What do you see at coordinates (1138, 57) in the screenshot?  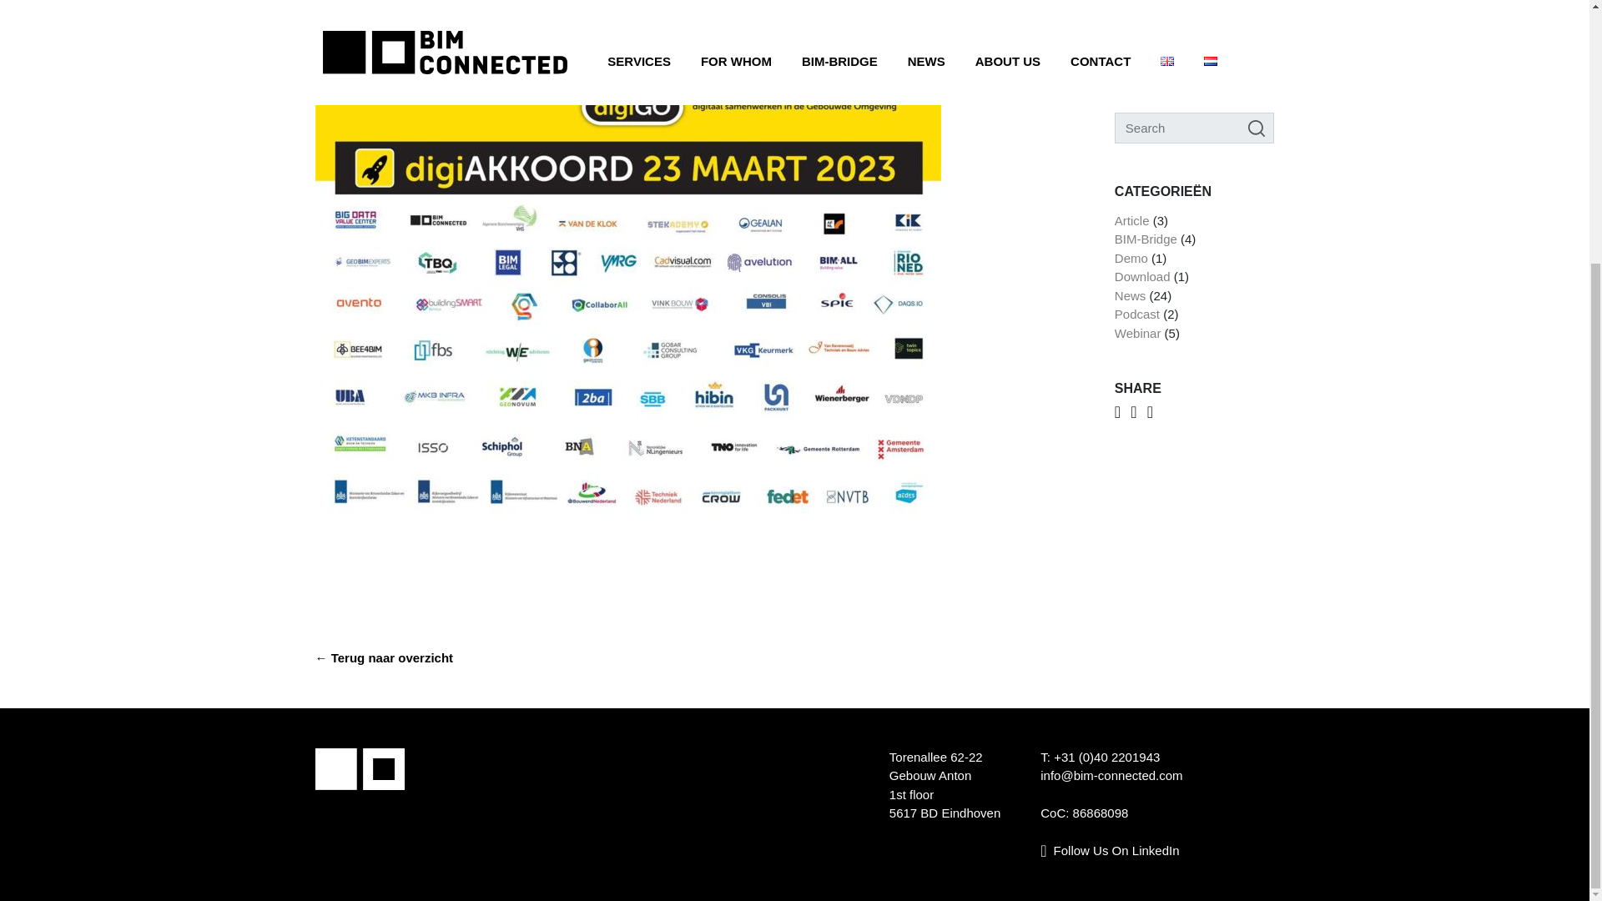 I see `Webinar` at bounding box center [1138, 57].